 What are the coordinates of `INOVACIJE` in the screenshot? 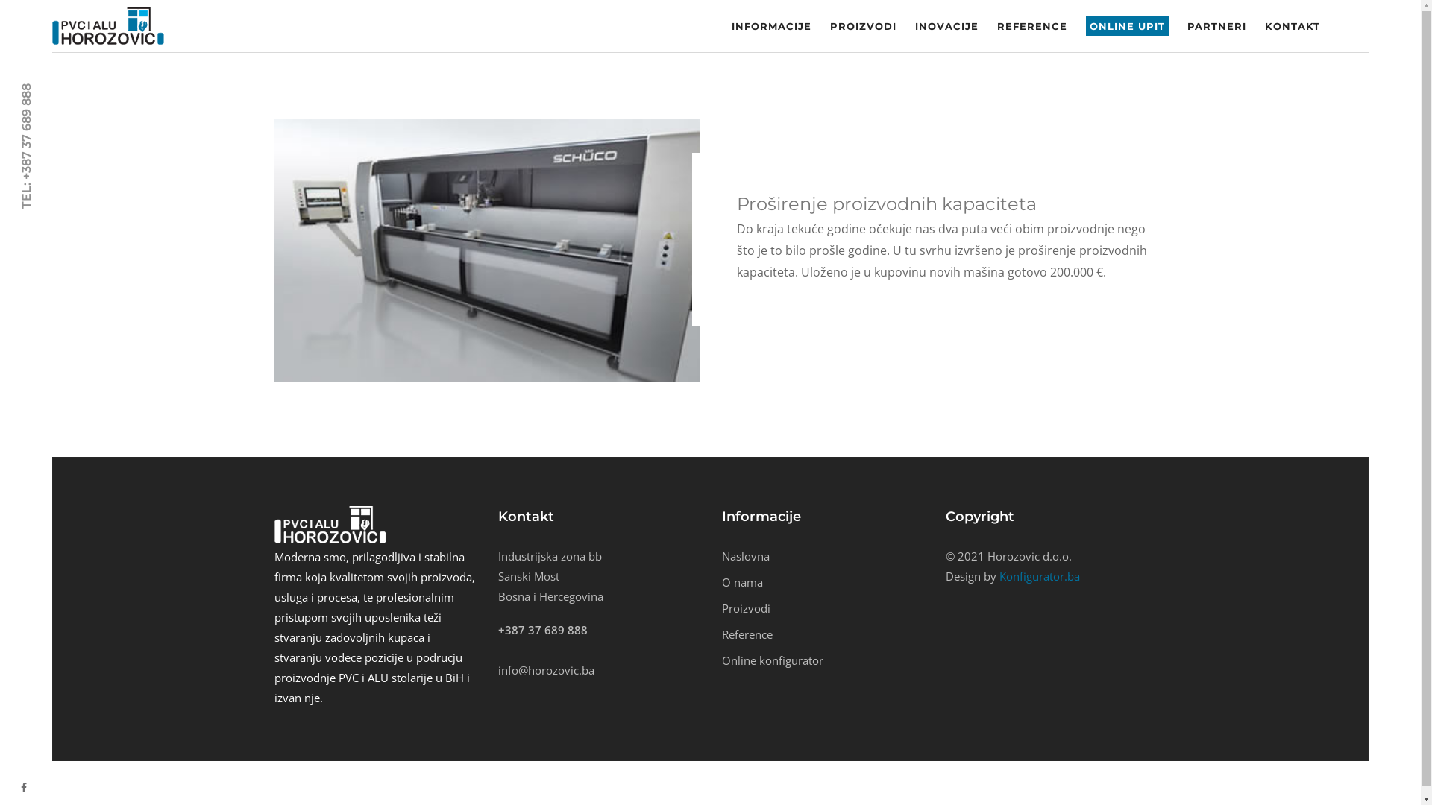 It's located at (947, 26).